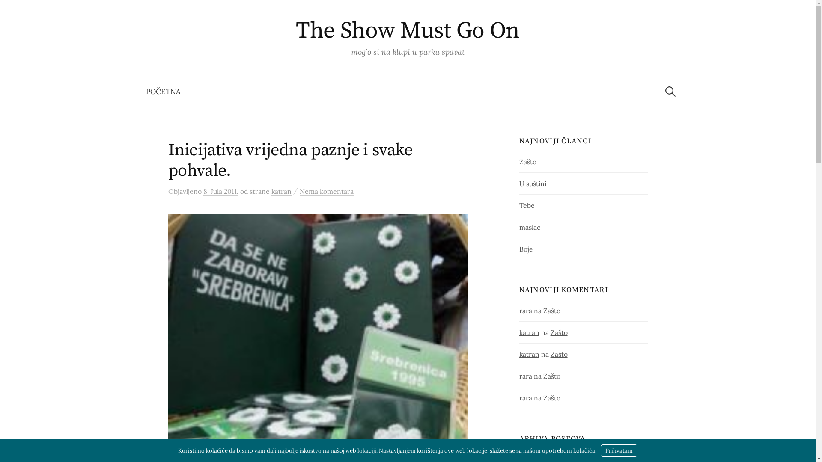 This screenshot has height=462, width=822. Describe the element at coordinates (619, 451) in the screenshot. I see `Prihvatam` at that location.